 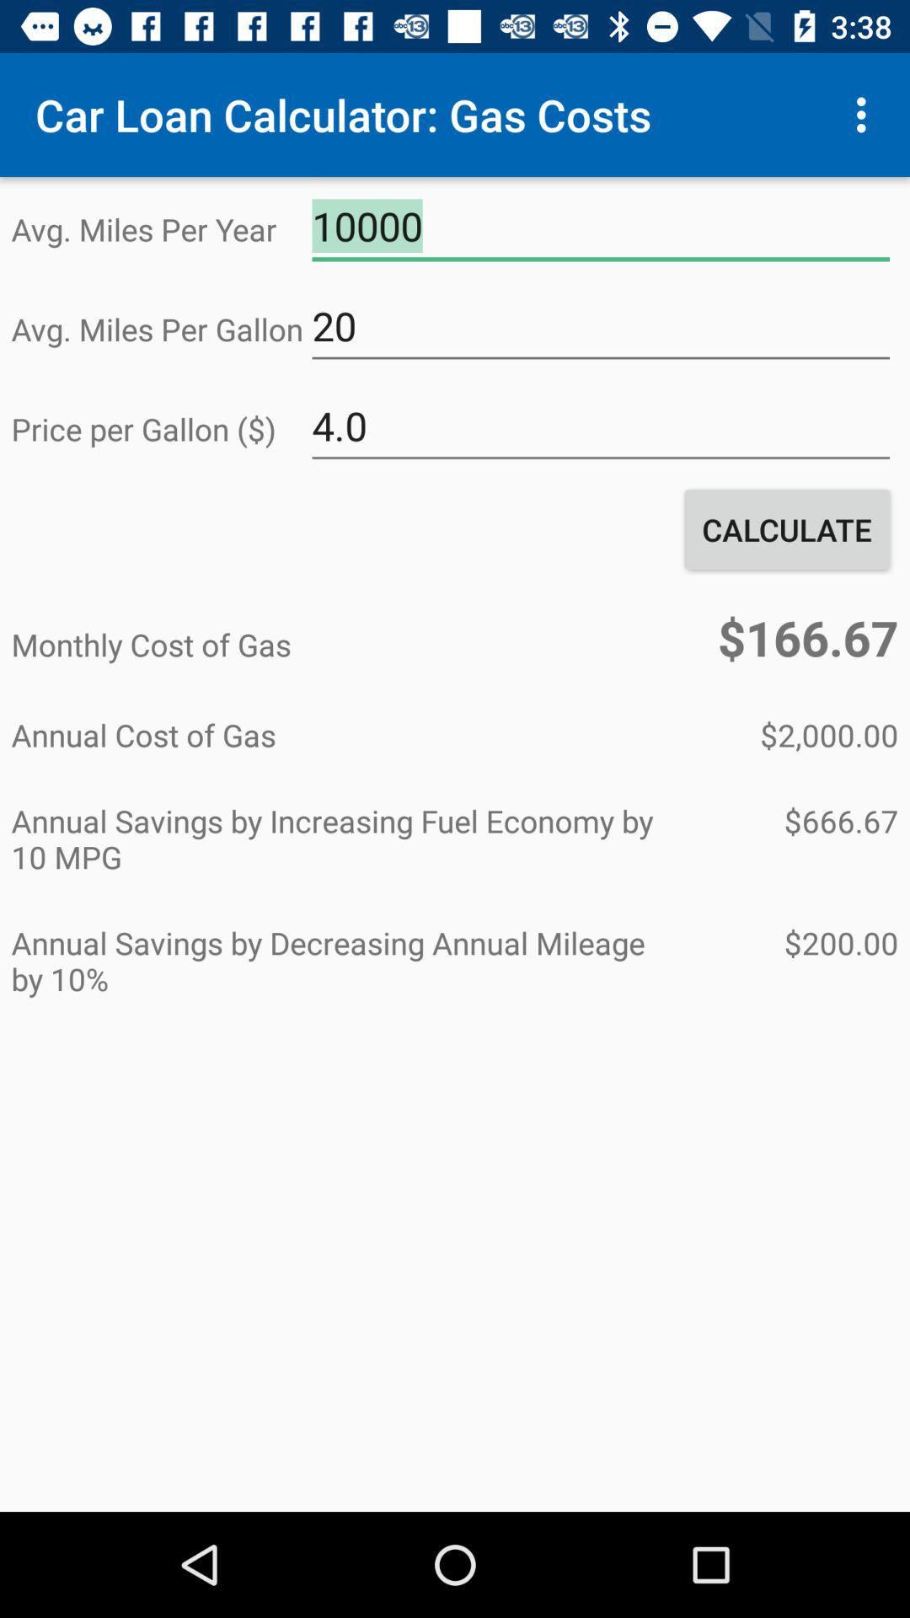 I want to click on press icon below the 20 item, so click(x=601, y=426).